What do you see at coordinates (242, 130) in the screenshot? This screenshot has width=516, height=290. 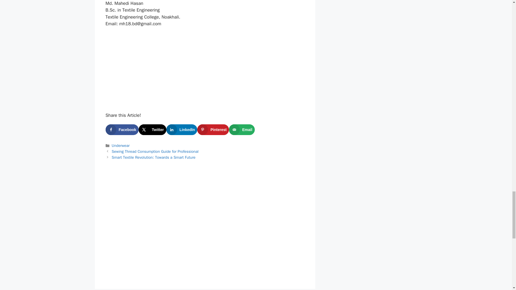 I see `Send over email` at bounding box center [242, 130].